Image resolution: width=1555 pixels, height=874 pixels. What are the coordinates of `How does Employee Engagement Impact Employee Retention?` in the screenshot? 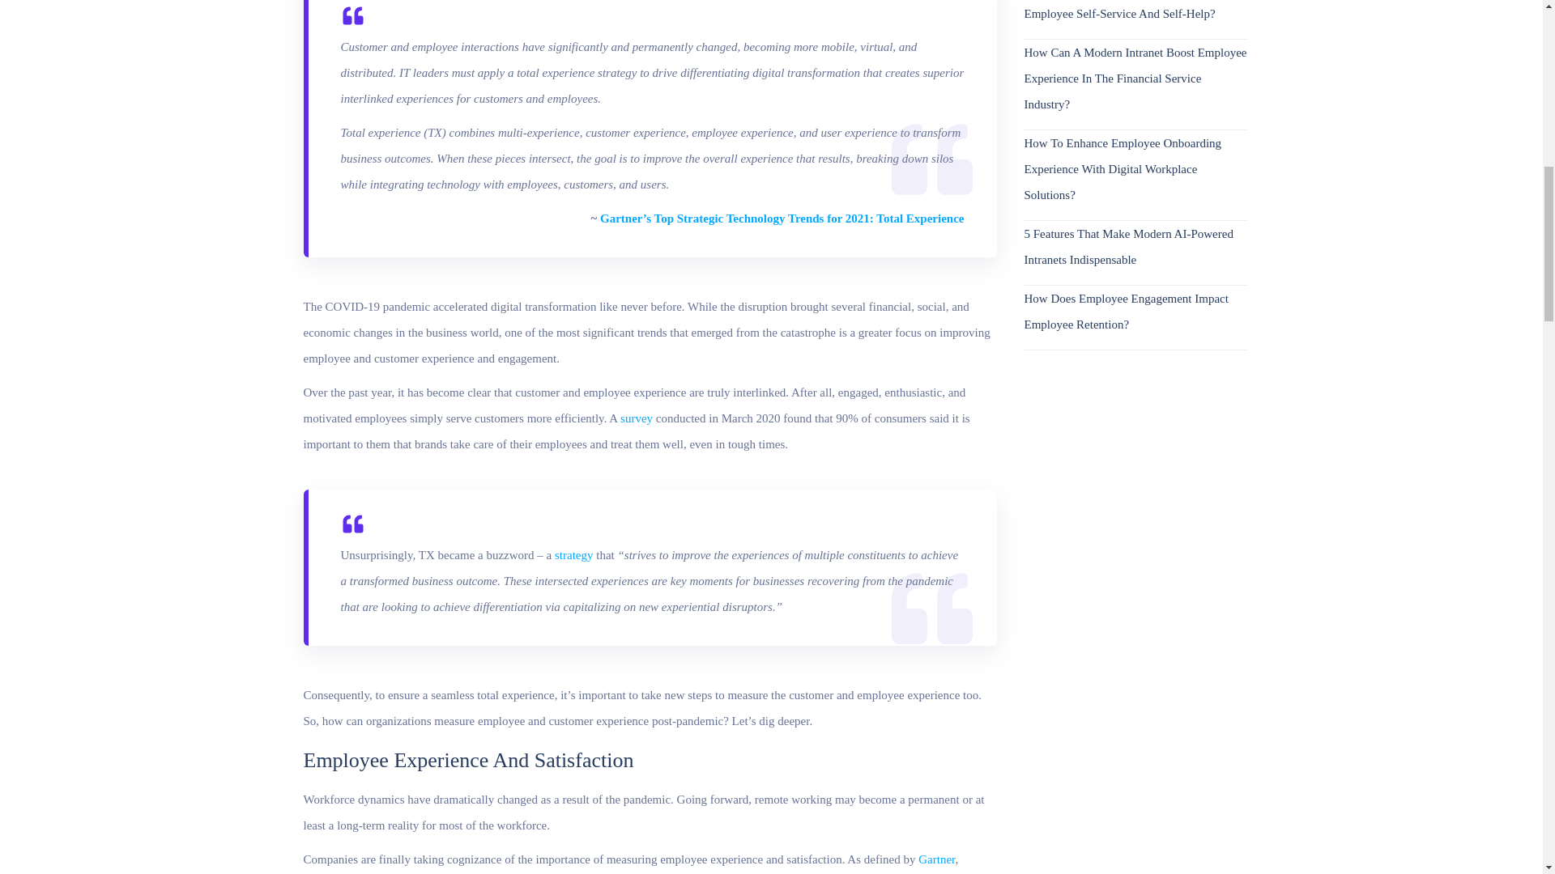 It's located at (1135, 311).